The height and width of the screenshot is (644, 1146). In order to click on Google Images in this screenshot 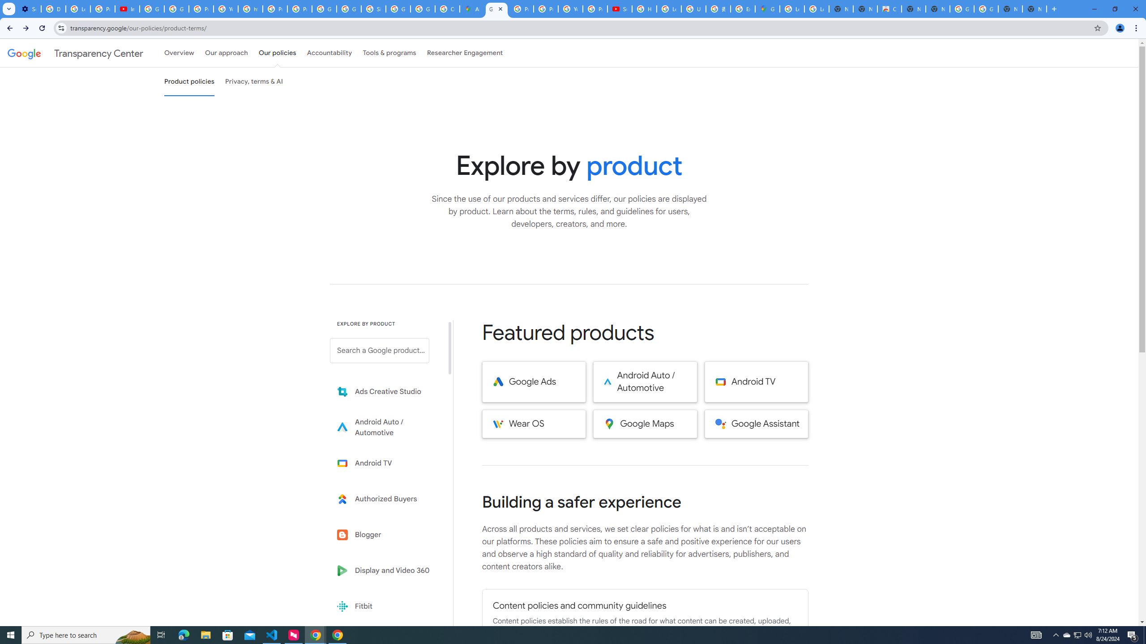, I will do `click(986, 9)`.